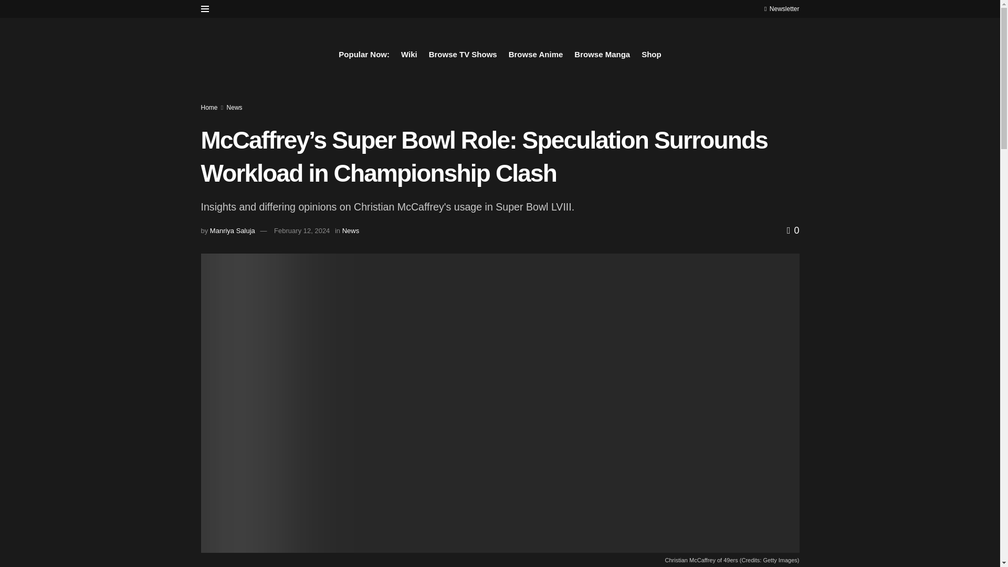 Image resolution: width=1008 pixels, height=567 pixels. Describe the element at coordinates (793, 230) in the screenshot. I see `0` at that location.